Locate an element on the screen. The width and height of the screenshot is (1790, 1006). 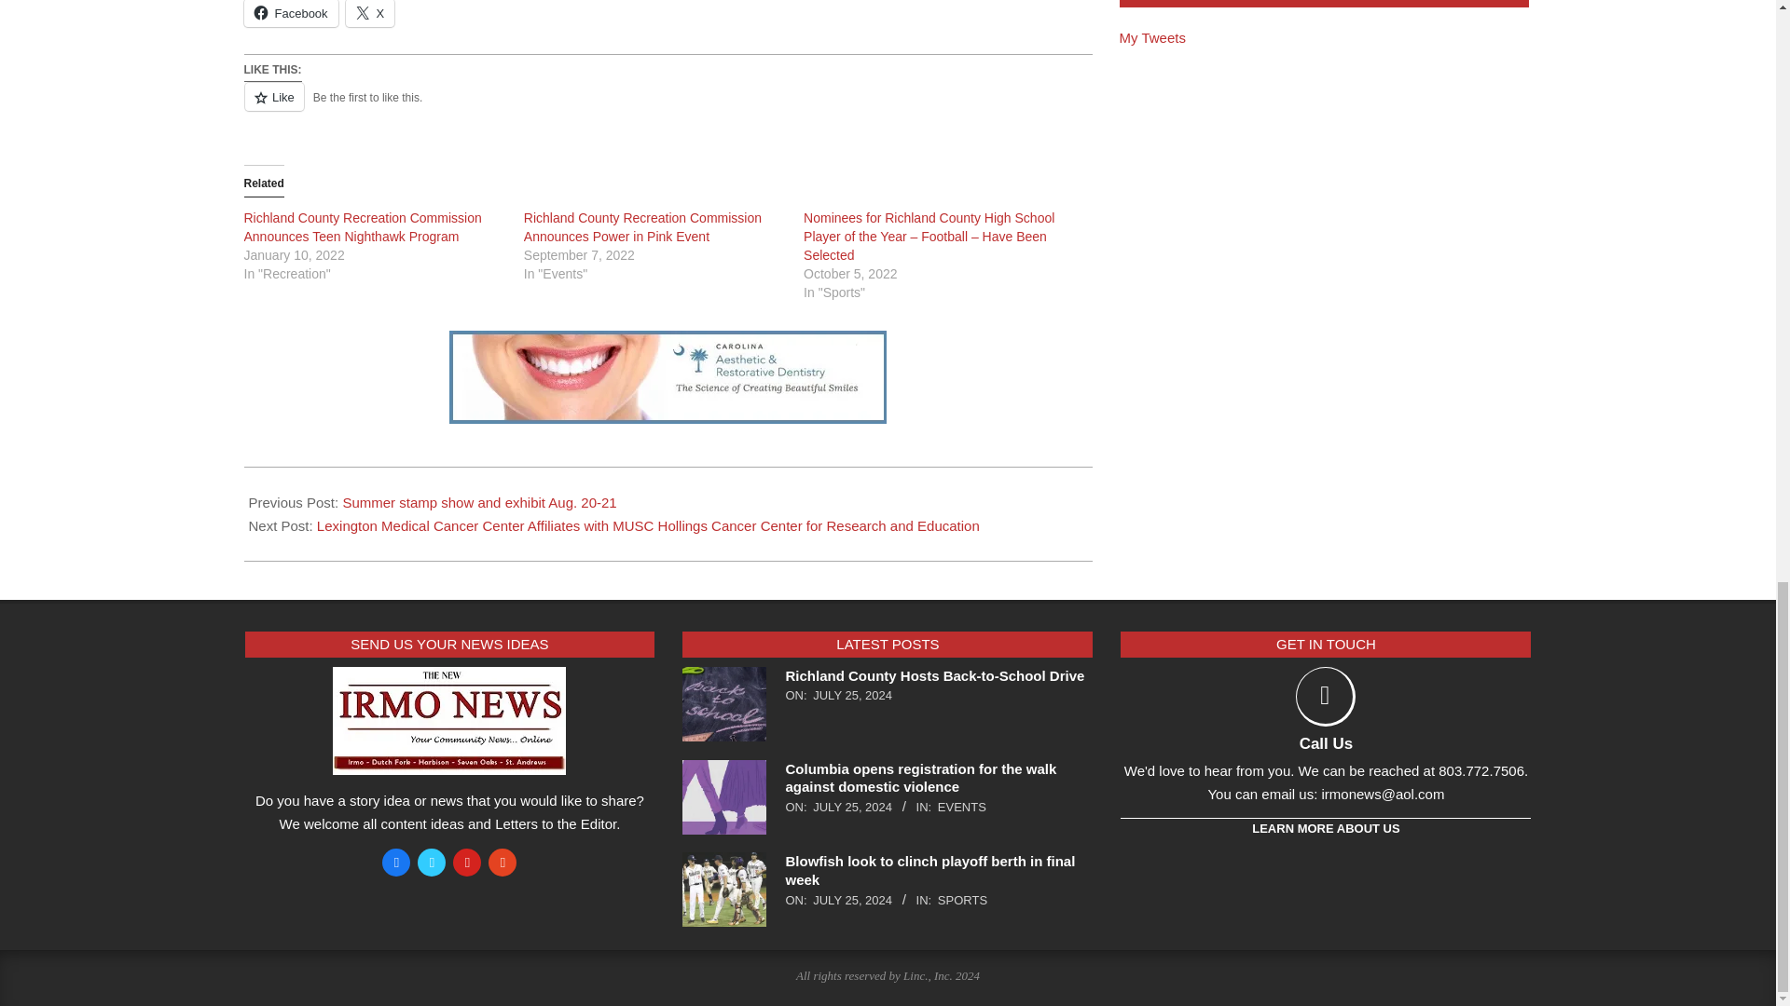
Thursday, July 25, 2024, 1:51 pm is located at coordinates (852, 695).